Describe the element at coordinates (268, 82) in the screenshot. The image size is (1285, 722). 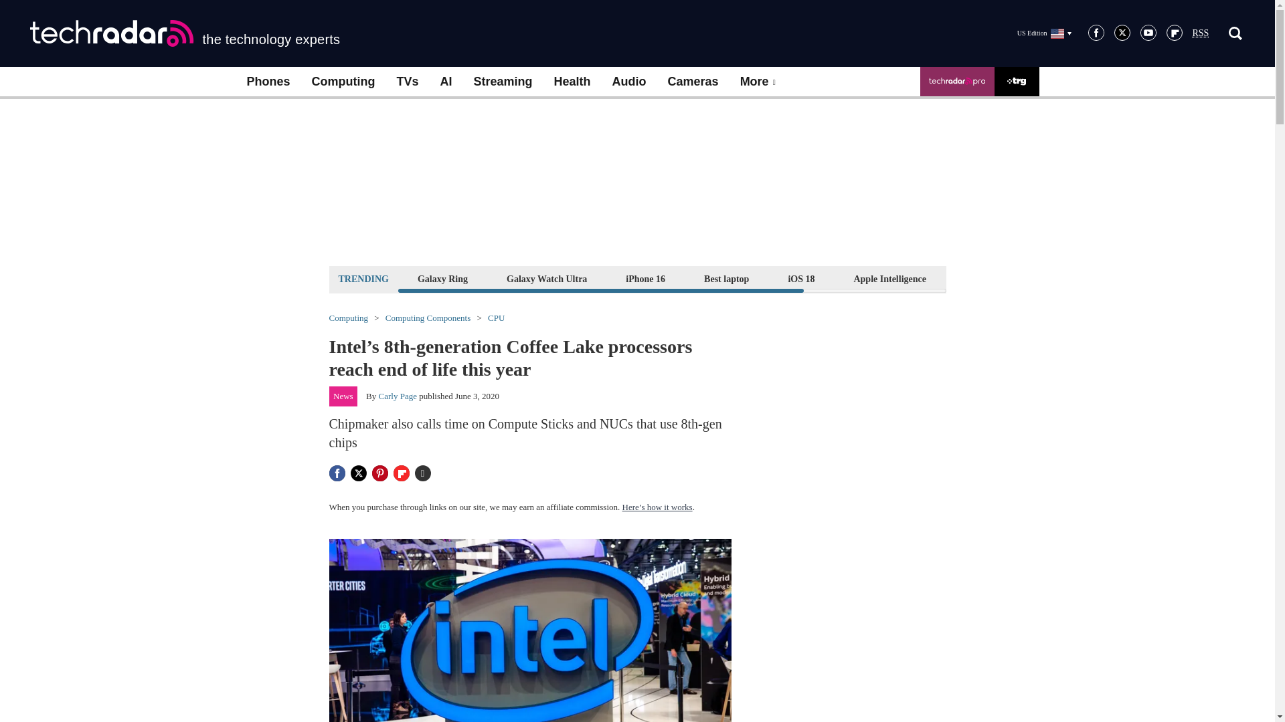
I see `Phones` at that location.